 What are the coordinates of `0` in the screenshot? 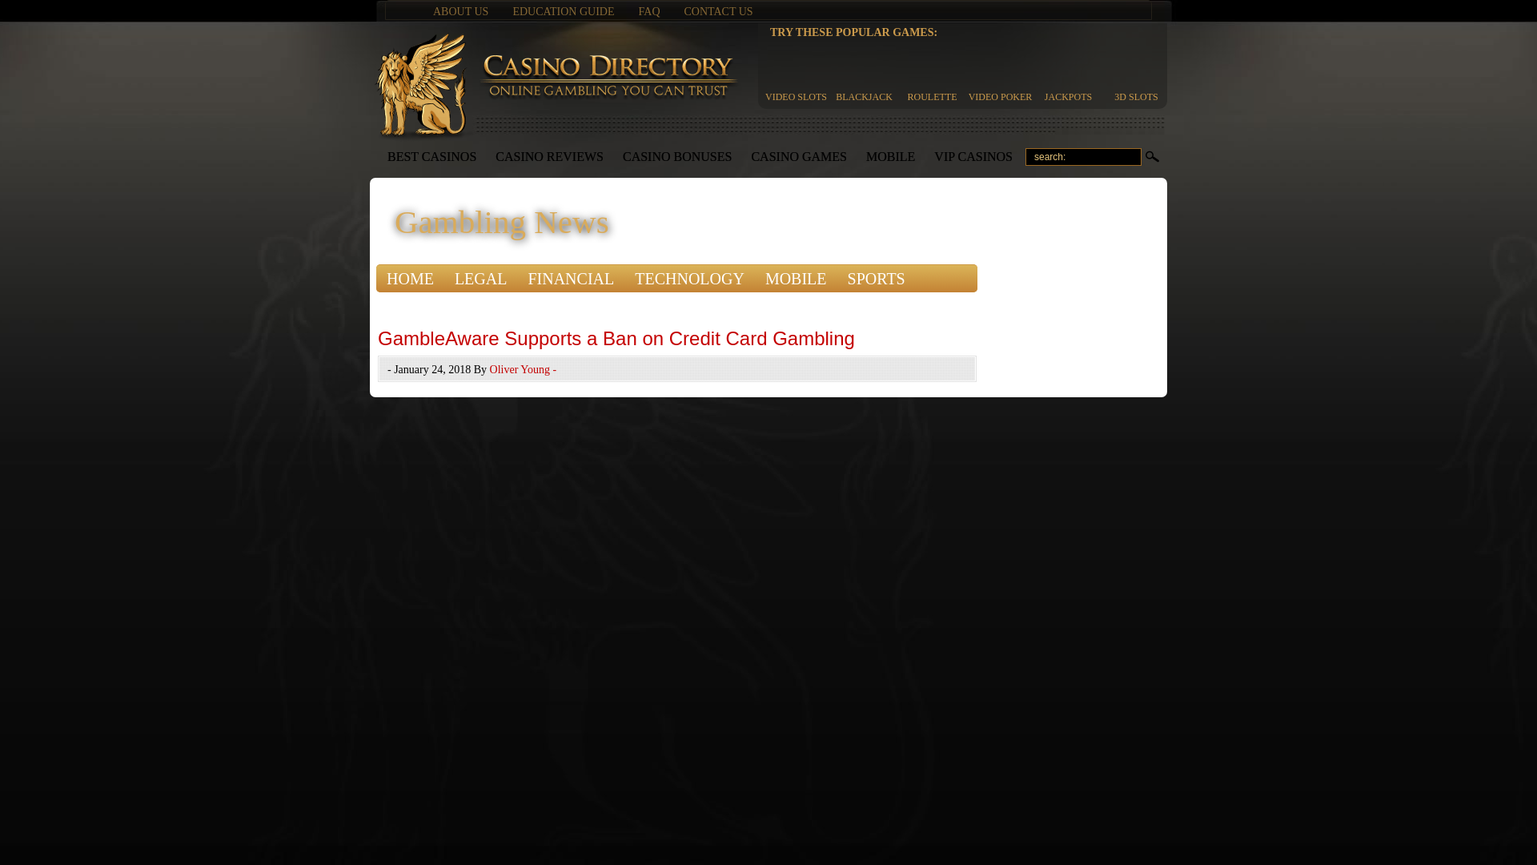 It's located at (1153, 157).